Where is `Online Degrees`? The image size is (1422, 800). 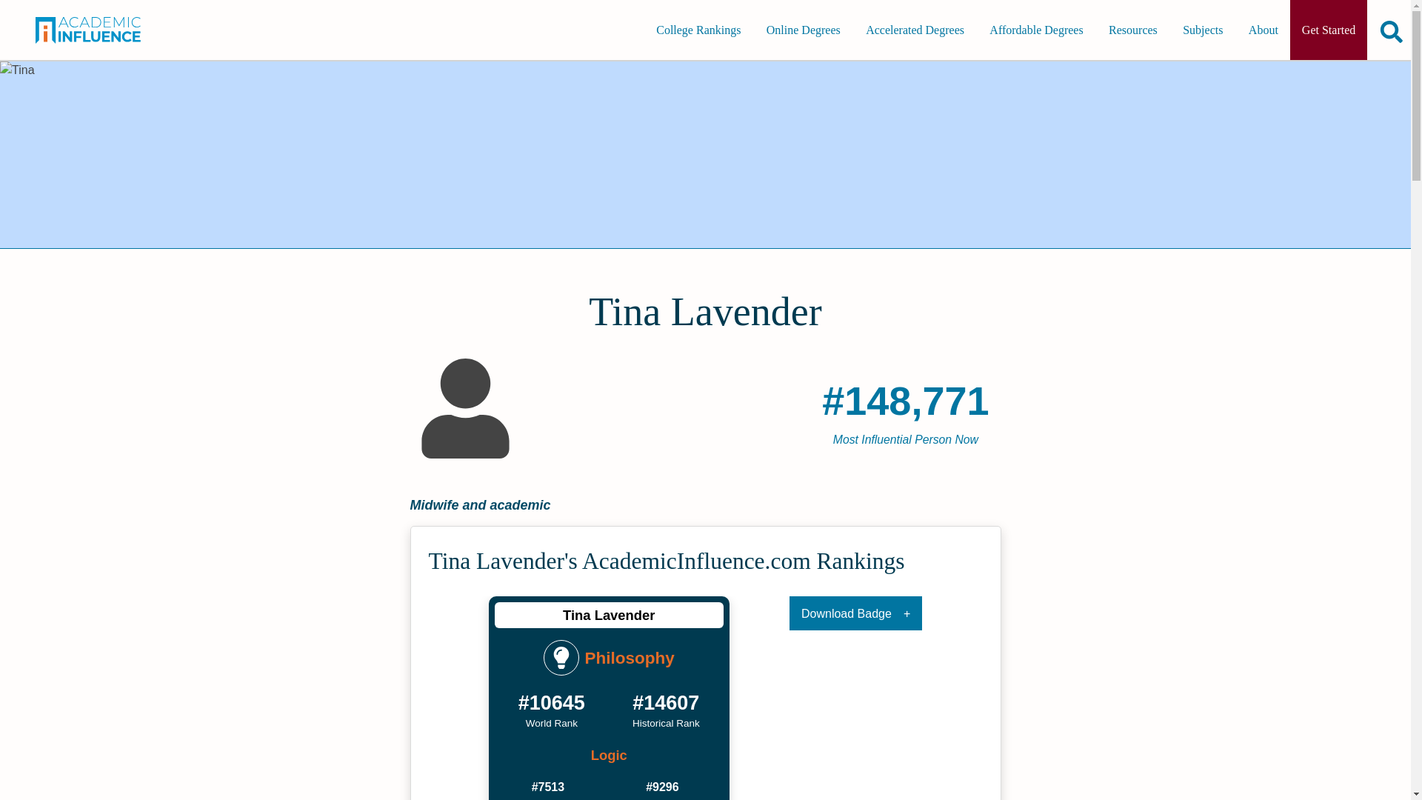 Online Degrees is located at coordinates (803, 30).